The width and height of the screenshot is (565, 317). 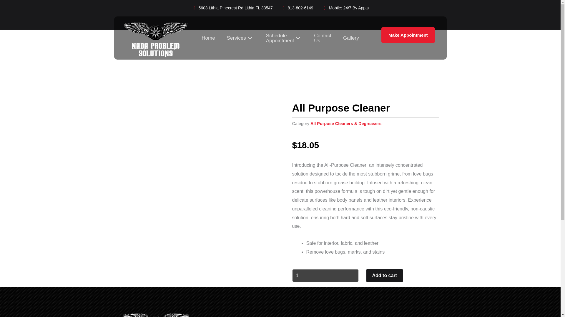 What do you see at coordinates (408, 35) in the screenshot?
I see `Make Appointment` at bounding box center [408, 35].